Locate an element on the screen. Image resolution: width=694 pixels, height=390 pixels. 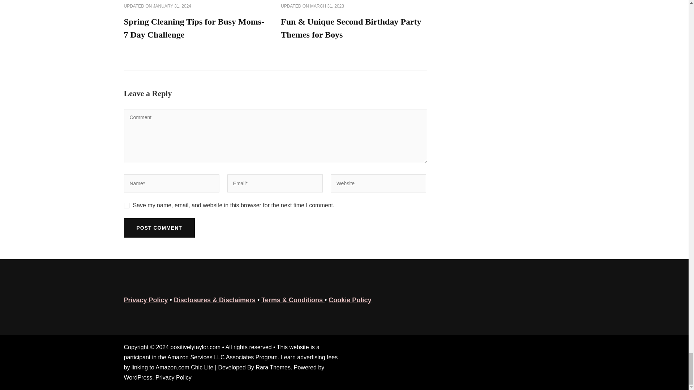
Post Comment is located at coordinates (159, 227).